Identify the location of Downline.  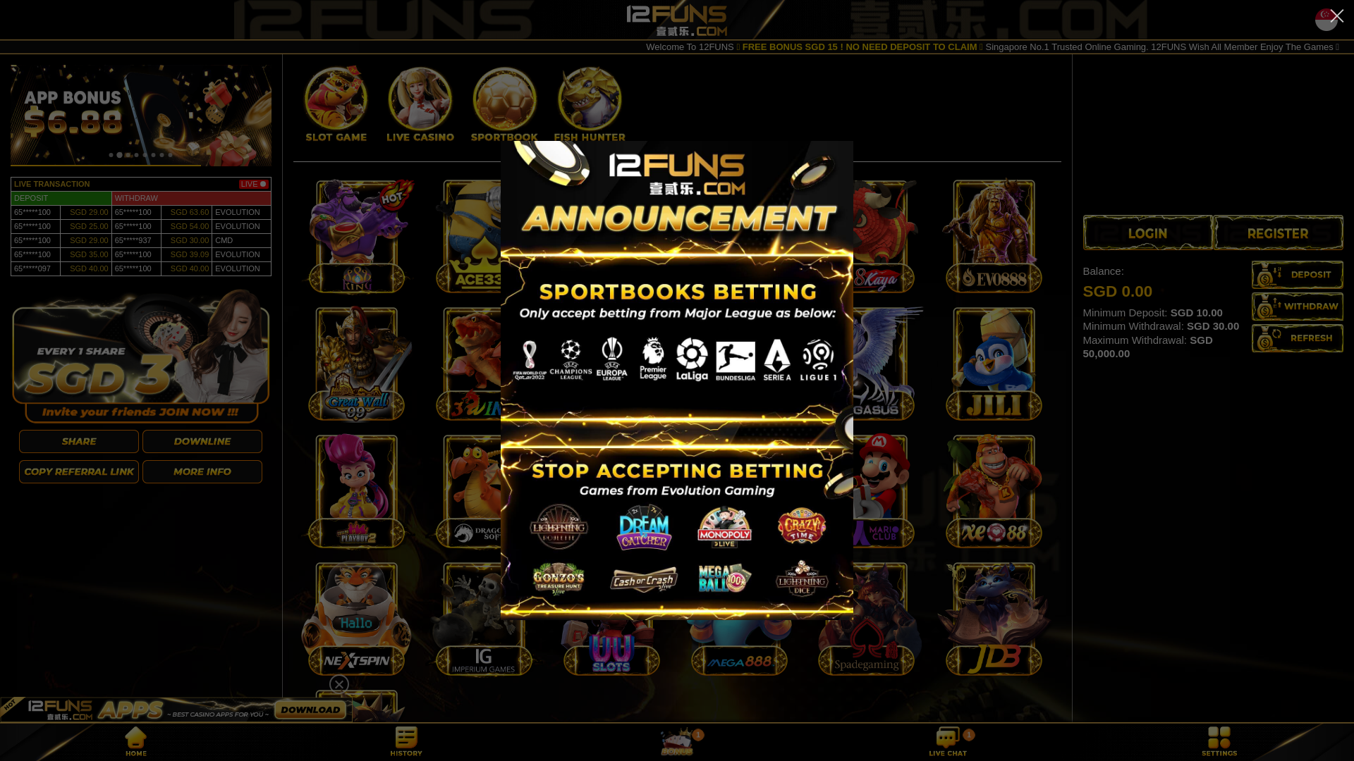
(202, 340).